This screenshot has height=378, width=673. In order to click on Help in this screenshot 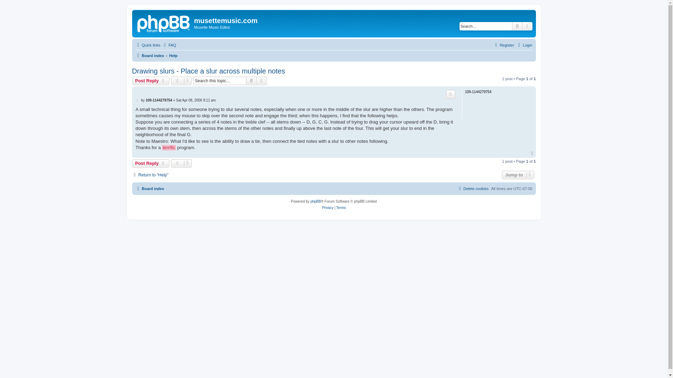, I will do `click(173, 55)`.